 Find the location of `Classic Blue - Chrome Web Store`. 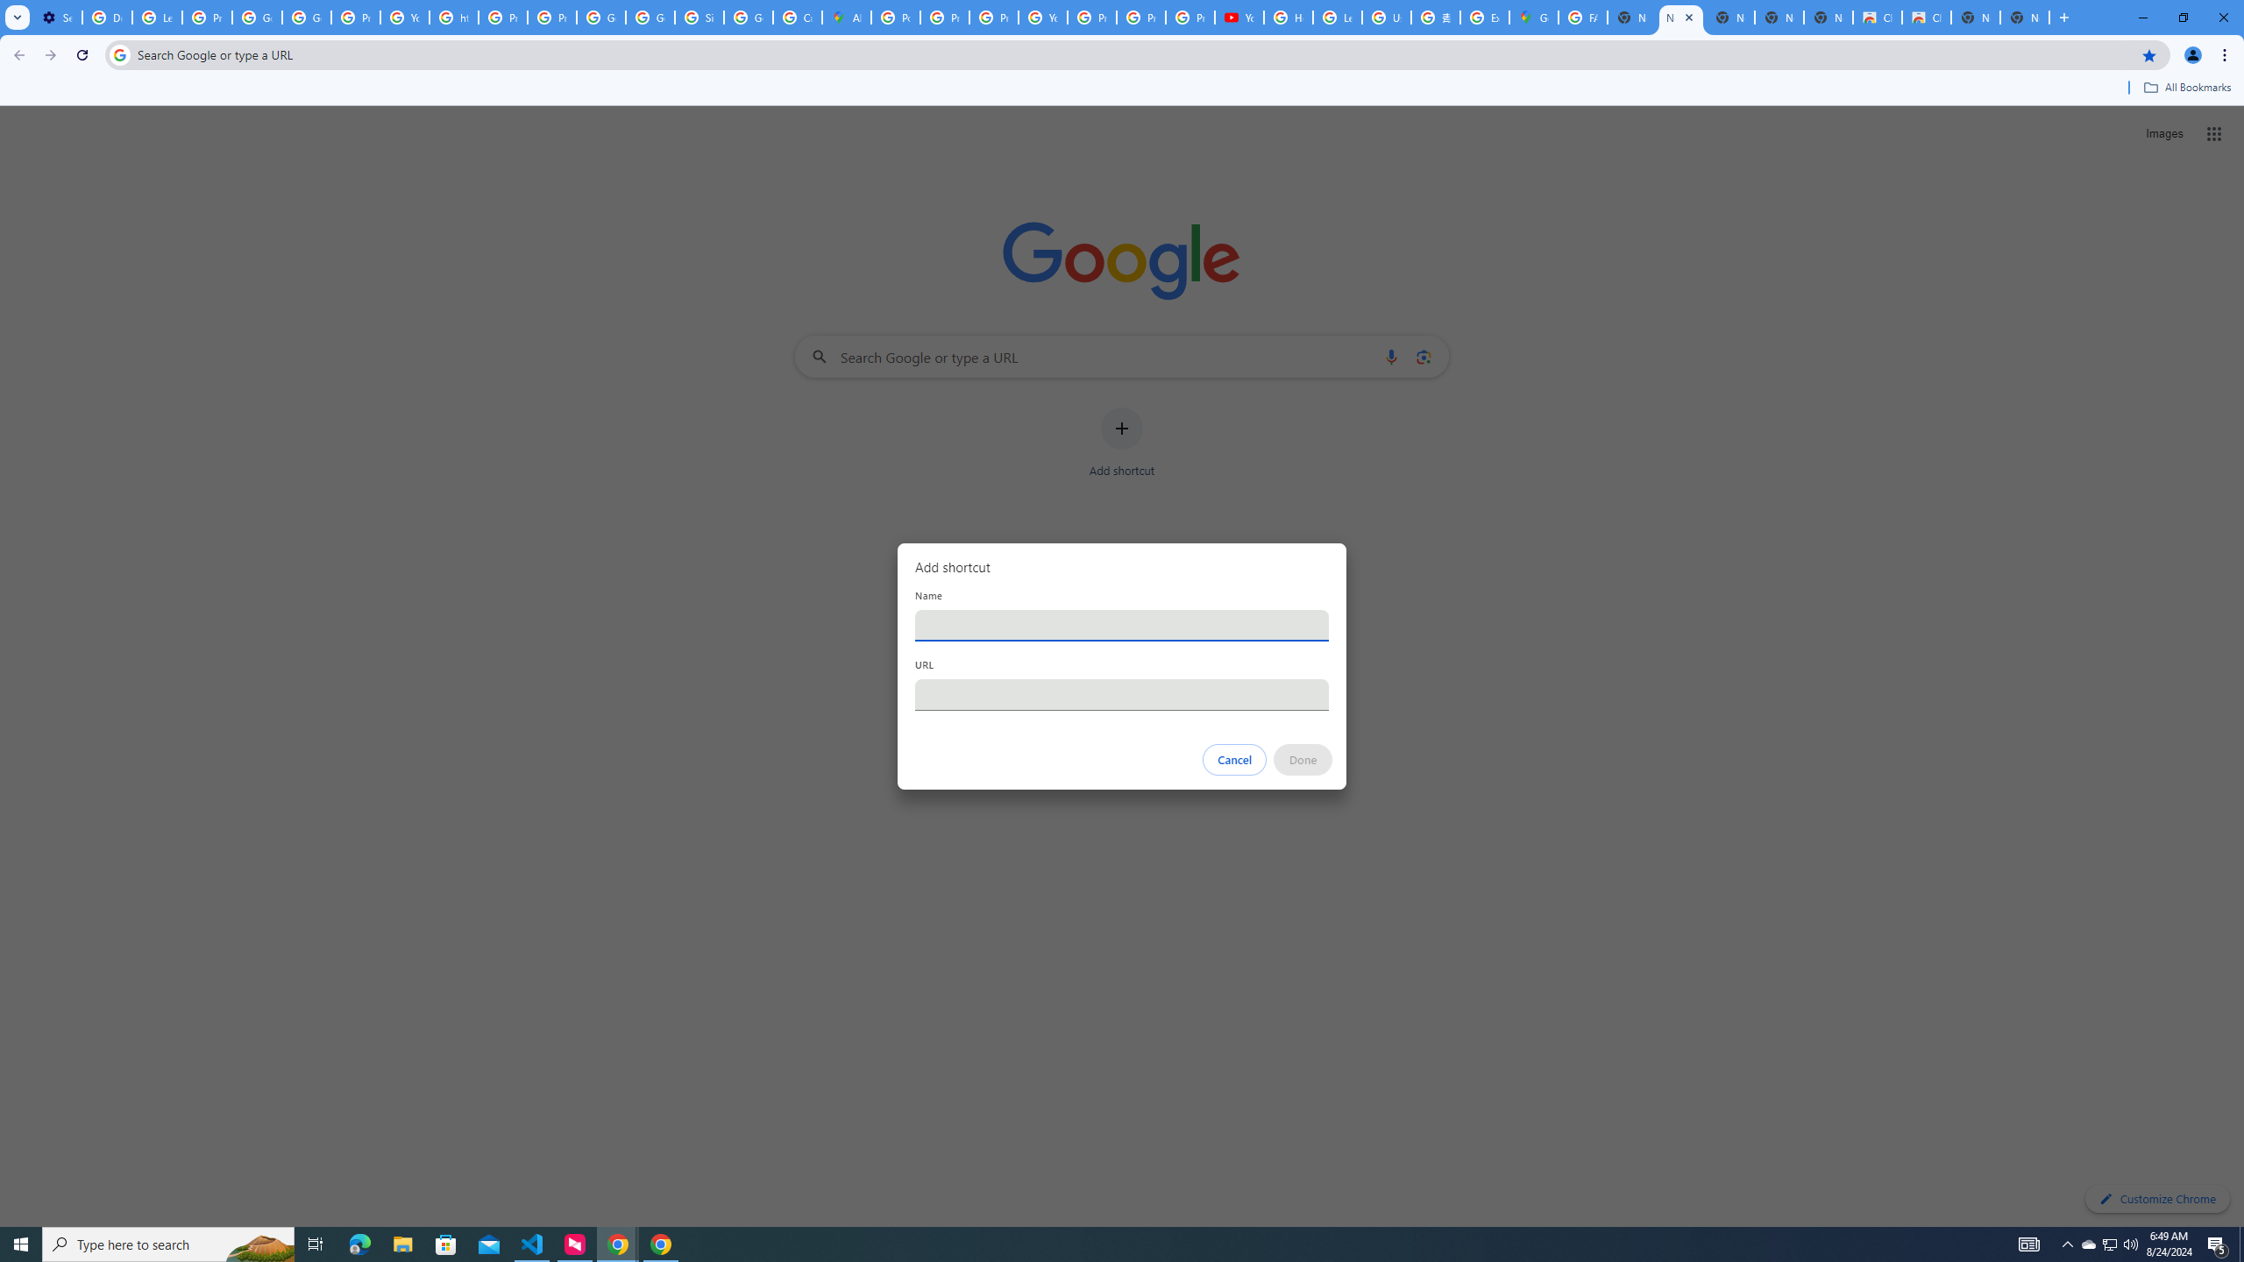

Classic Blue - Chrome Web Store is located at coordinates (1877, 18).